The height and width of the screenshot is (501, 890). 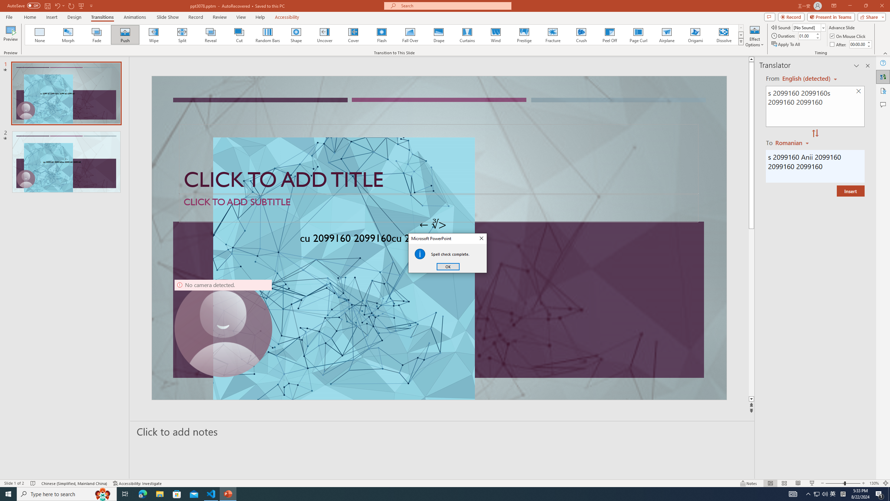 I want to click on Wind, so click(x=495, y=35).